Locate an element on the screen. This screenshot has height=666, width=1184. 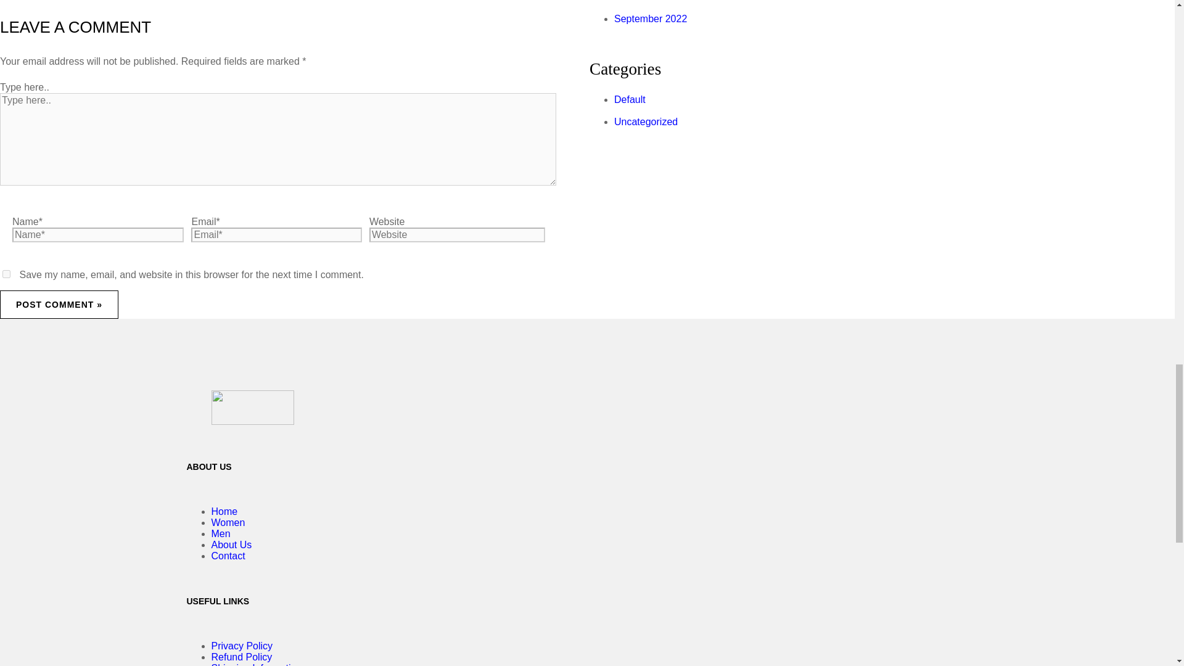
yes is located at coordinates (6, 274).